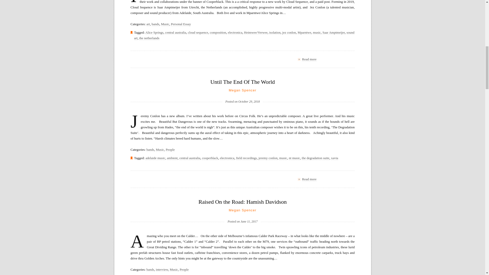 The height and width of the screenshot is (275, 489). What do you see at coordinates (275, 33) in the screenshot?
I see `isolation` at bounding box center [275, 33].